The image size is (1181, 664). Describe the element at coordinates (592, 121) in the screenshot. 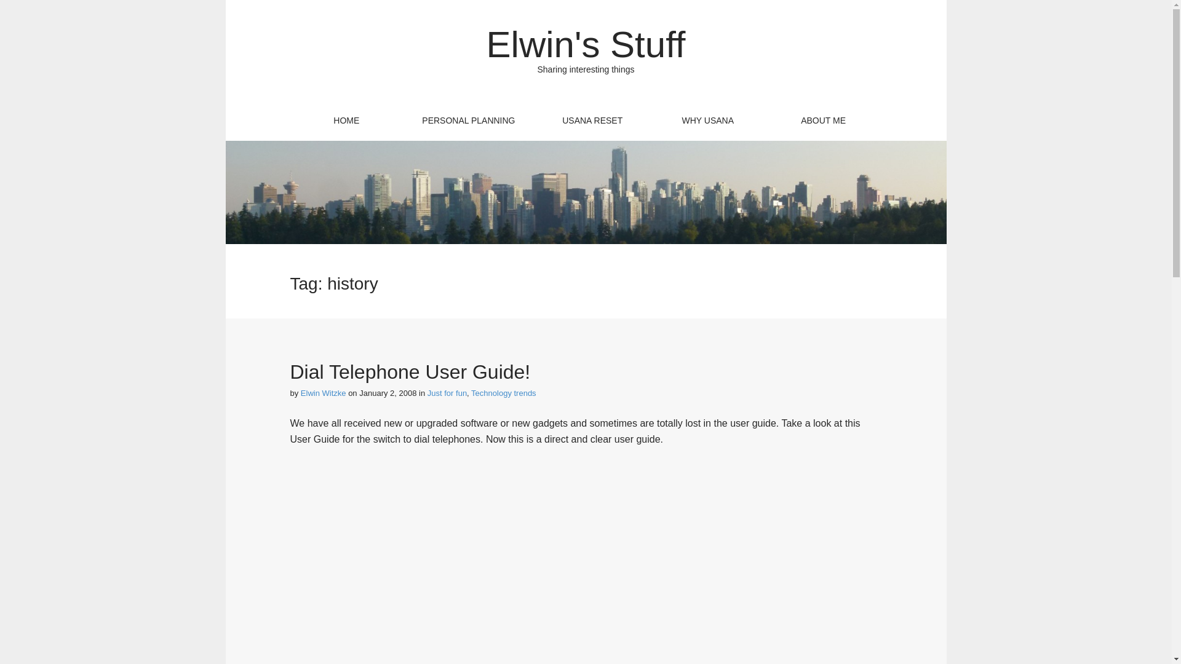

I see `USANA RESET` at that location.